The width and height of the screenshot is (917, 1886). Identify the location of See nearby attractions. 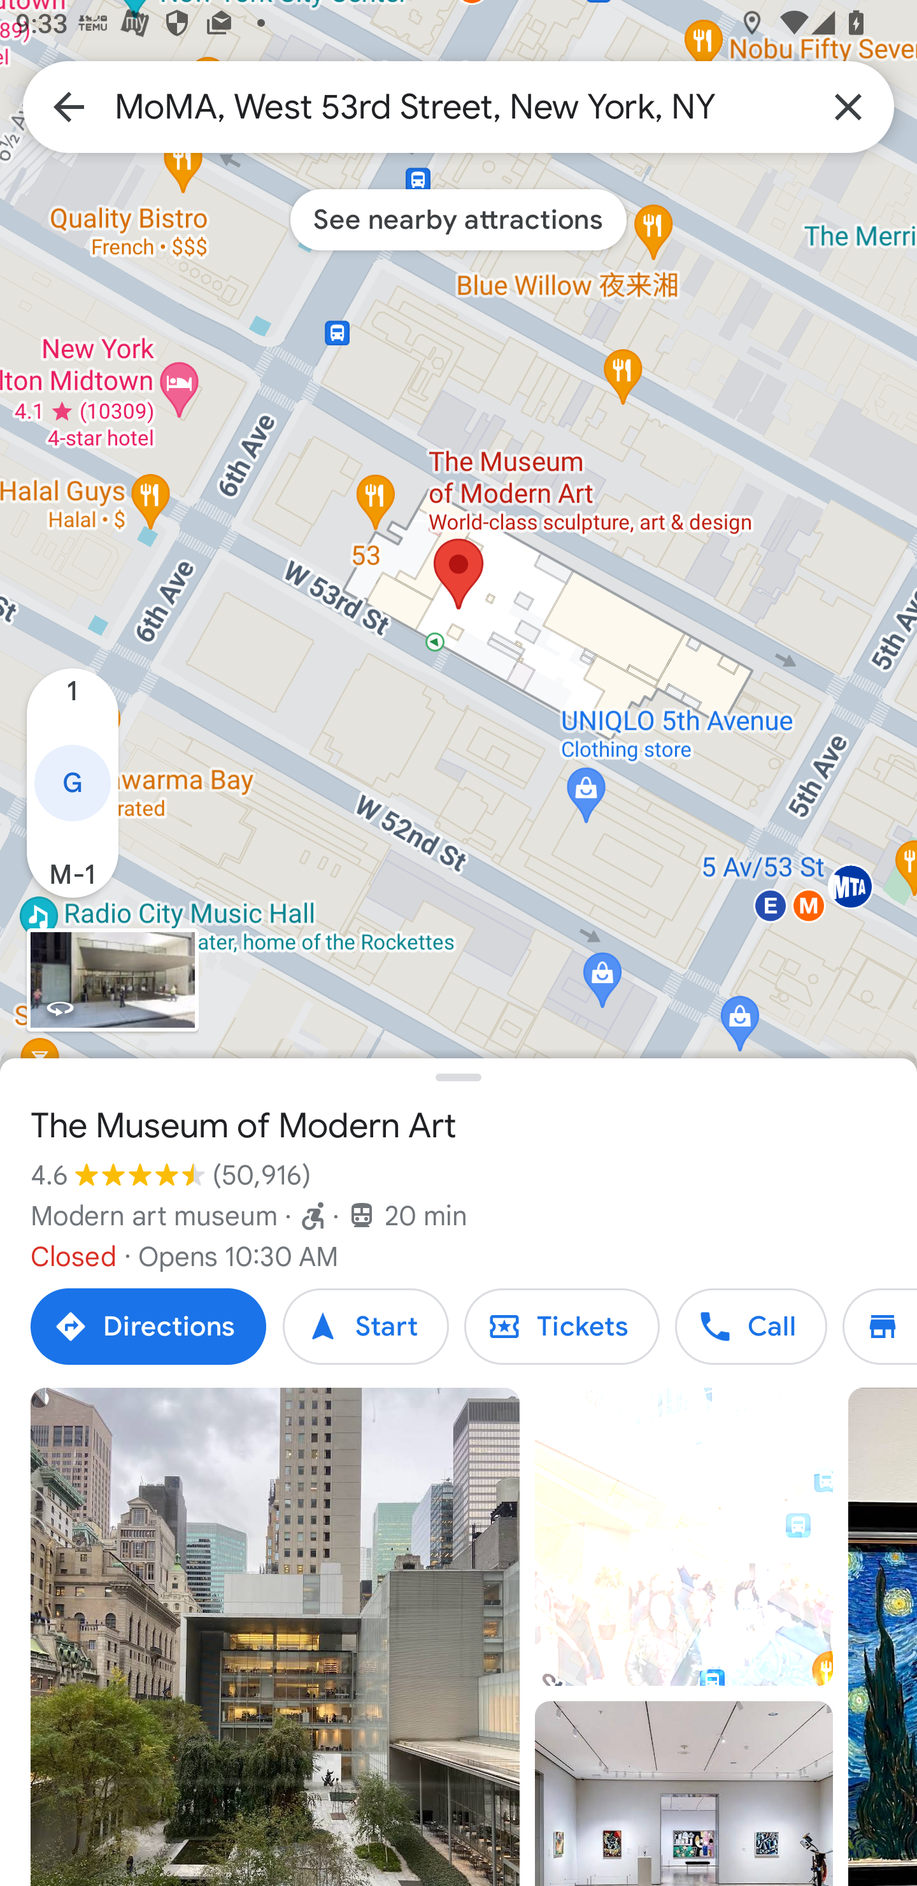
(458, 219).